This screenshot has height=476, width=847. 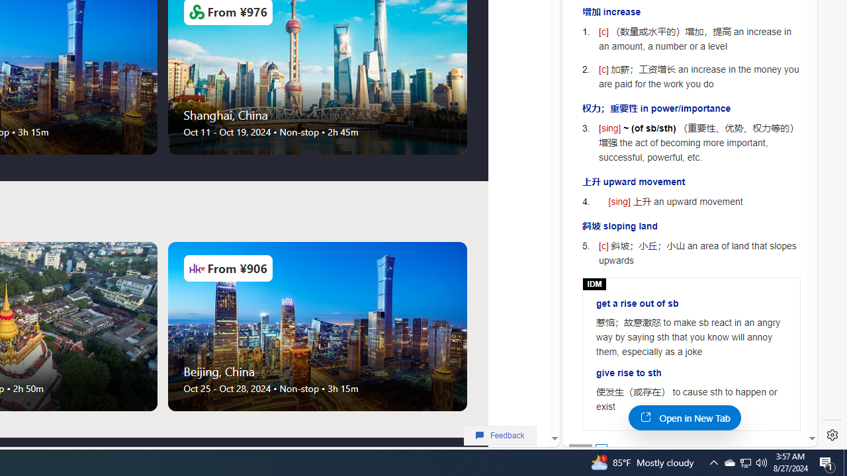 I want to click on Airlines Logo, so click(x=197, y=268).